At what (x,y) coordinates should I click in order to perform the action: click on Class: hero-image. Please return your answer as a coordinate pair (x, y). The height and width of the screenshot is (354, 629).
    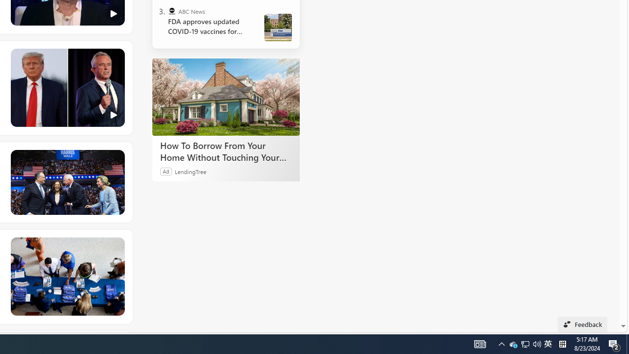
    Looking at the image, I should click on (67, 88).